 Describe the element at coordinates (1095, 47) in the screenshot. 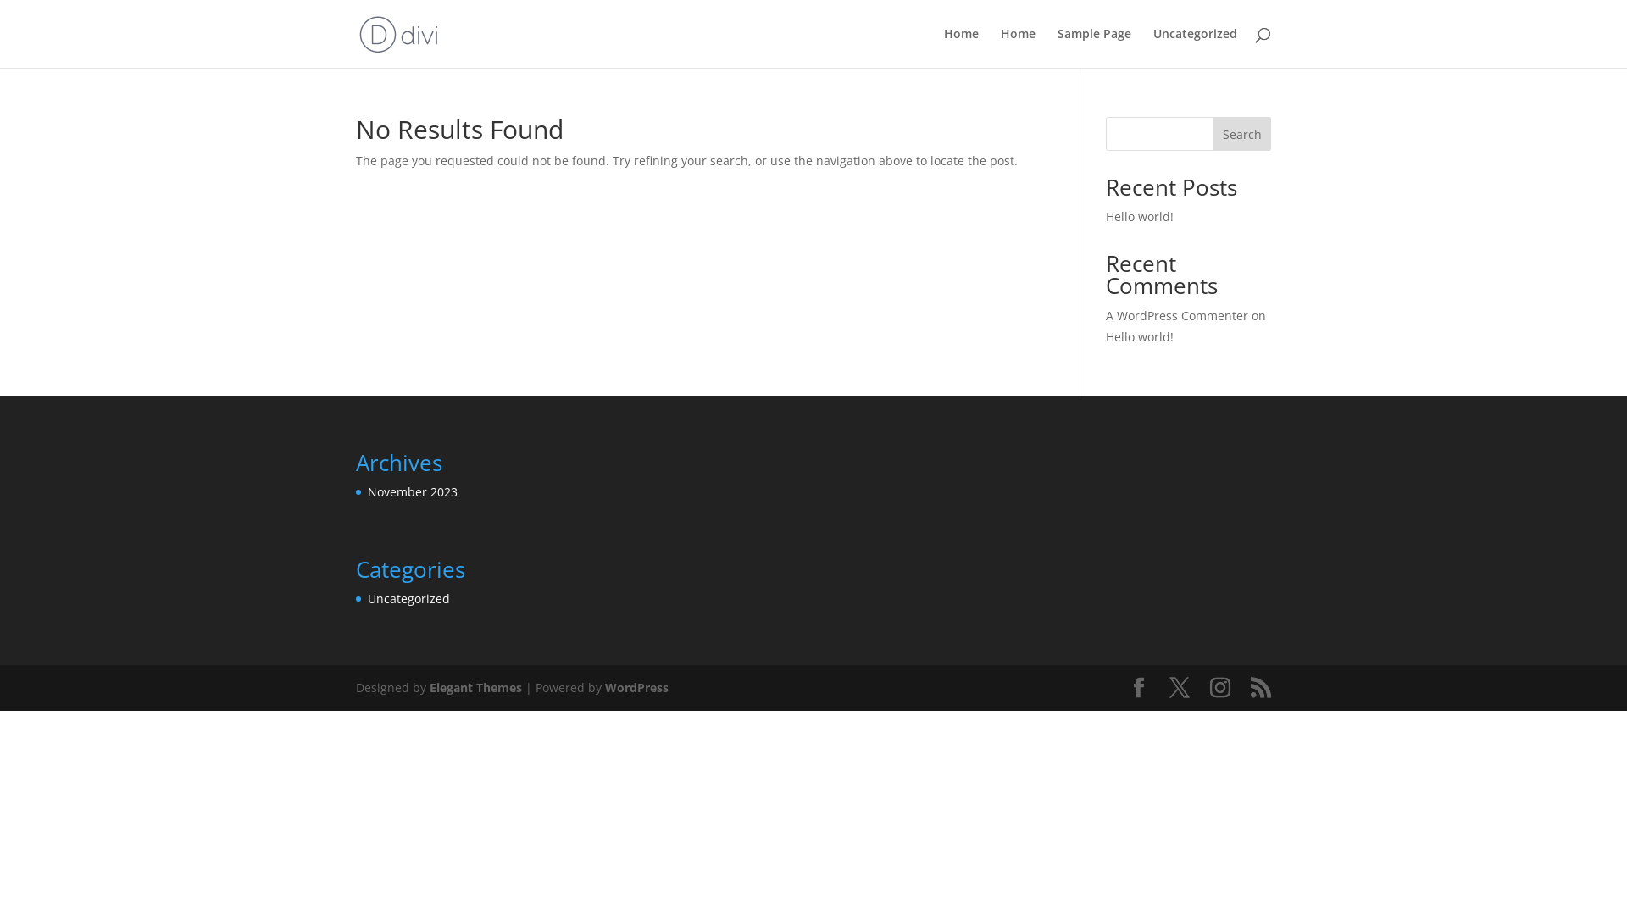

I see `Sample Page` at that location.